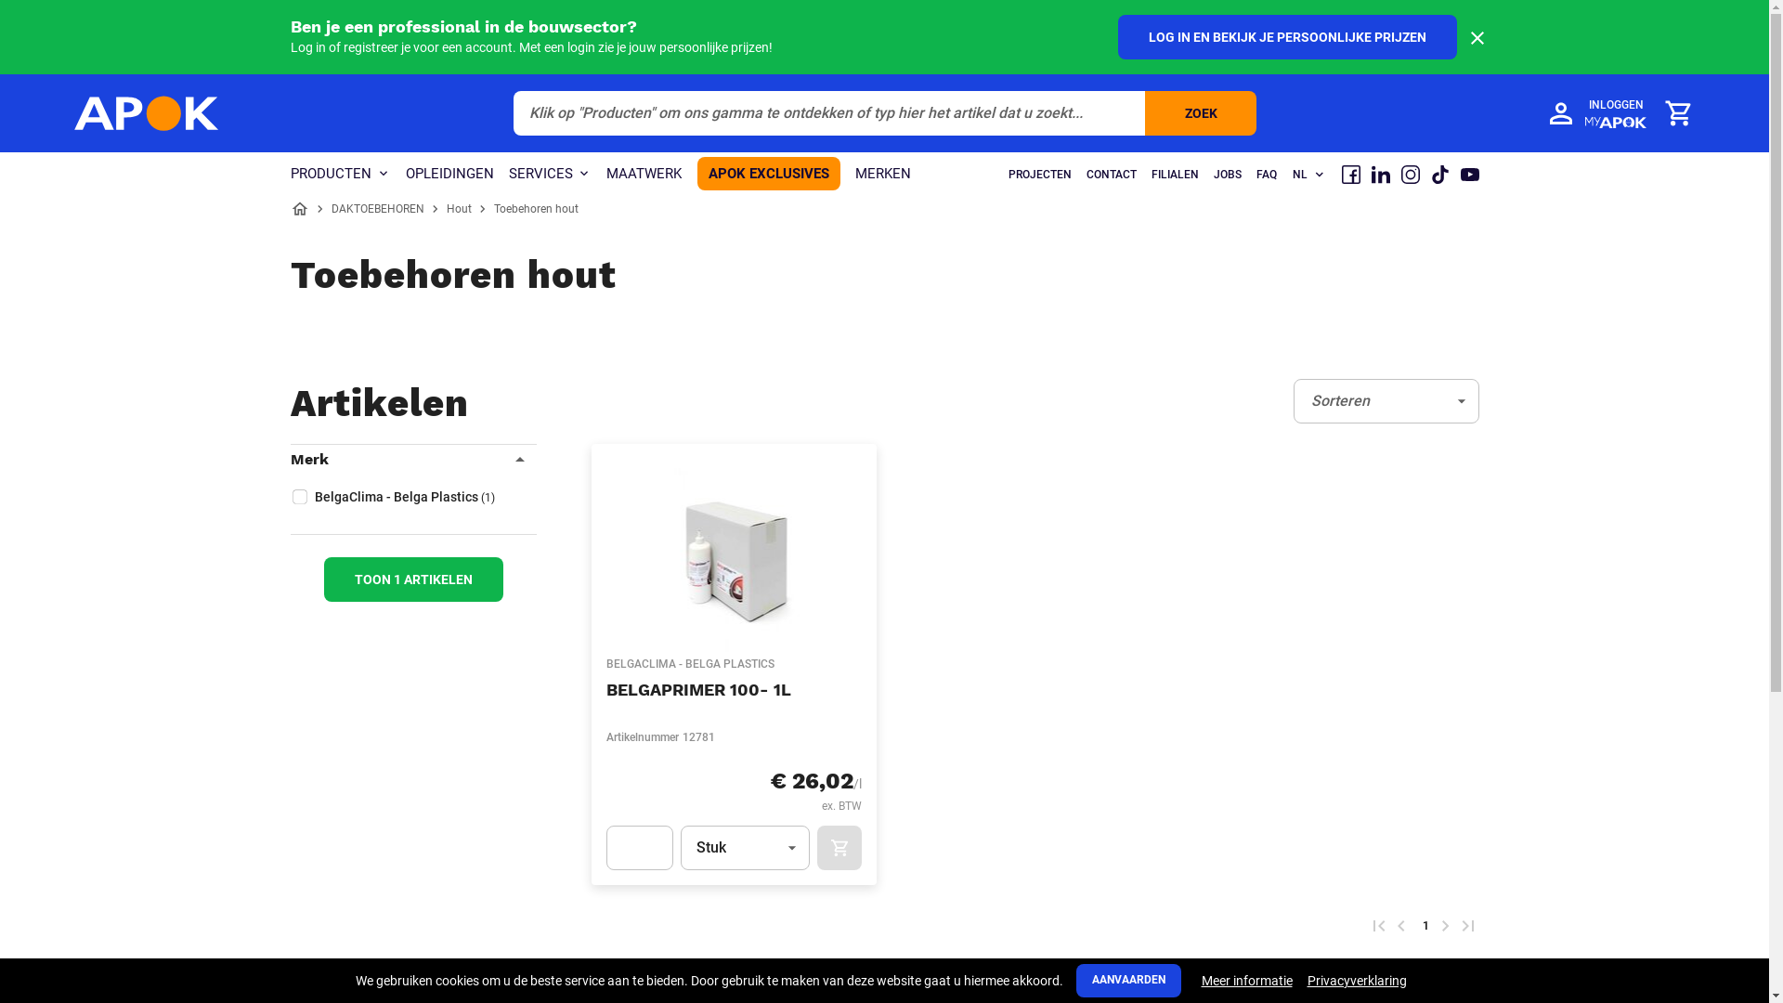  Describe the element at coordinates (1227, 175) in the screenshot. I see `JOBS` at that location.